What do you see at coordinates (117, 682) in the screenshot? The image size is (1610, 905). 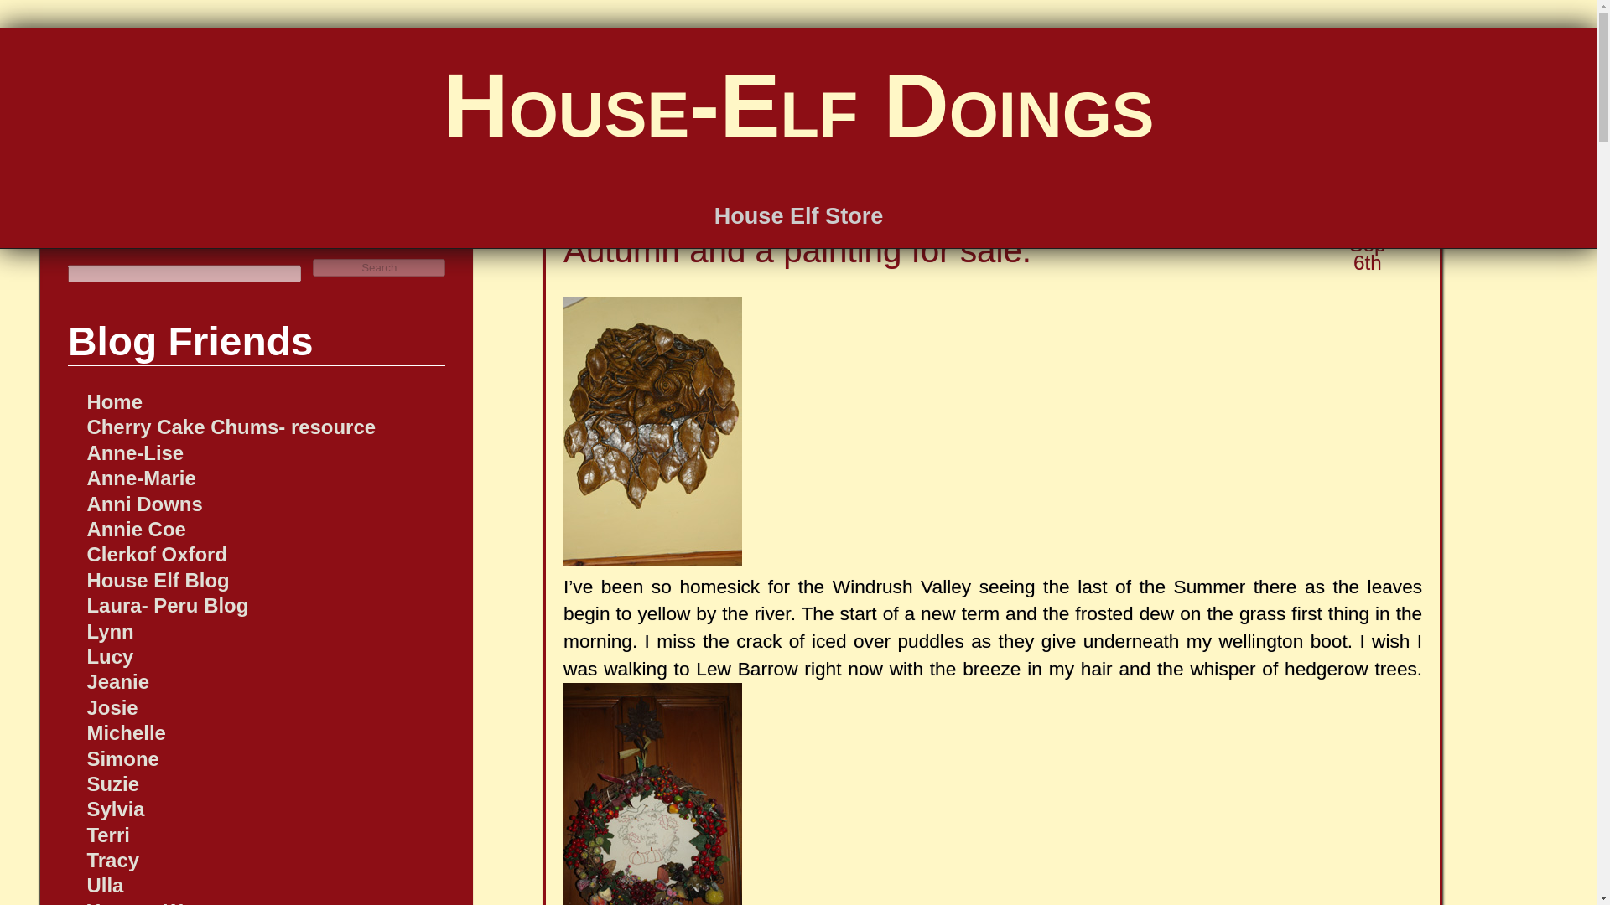 I see `Jeanie` at bounding box center [117, 682].